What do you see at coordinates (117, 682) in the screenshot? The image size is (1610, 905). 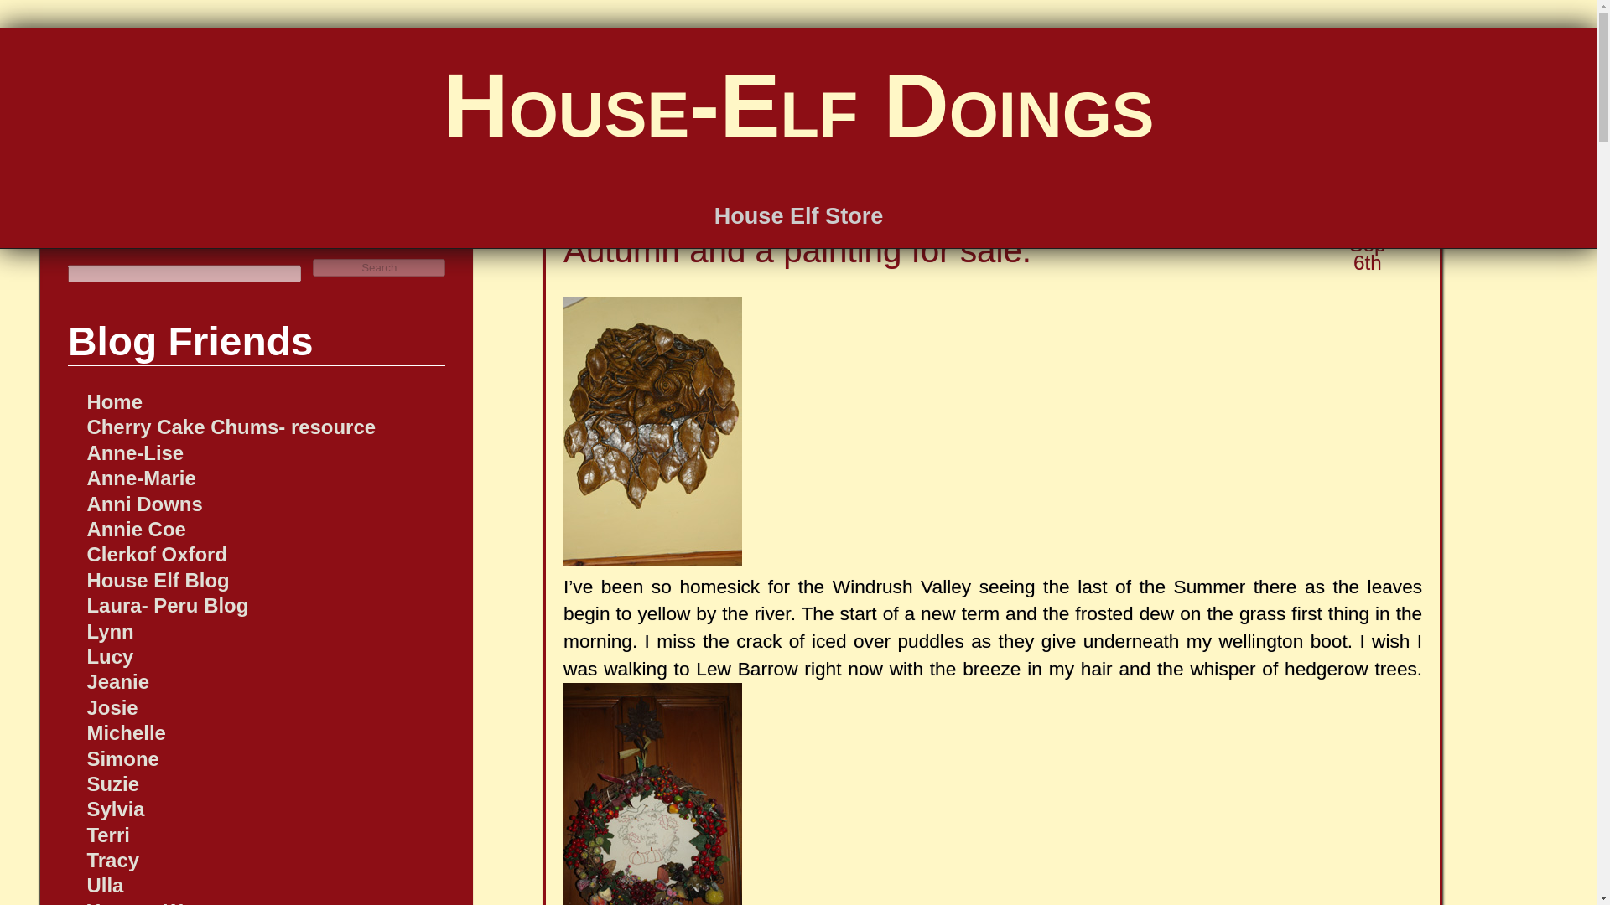 I see `Jeanie` at bounding box center [117, 682].